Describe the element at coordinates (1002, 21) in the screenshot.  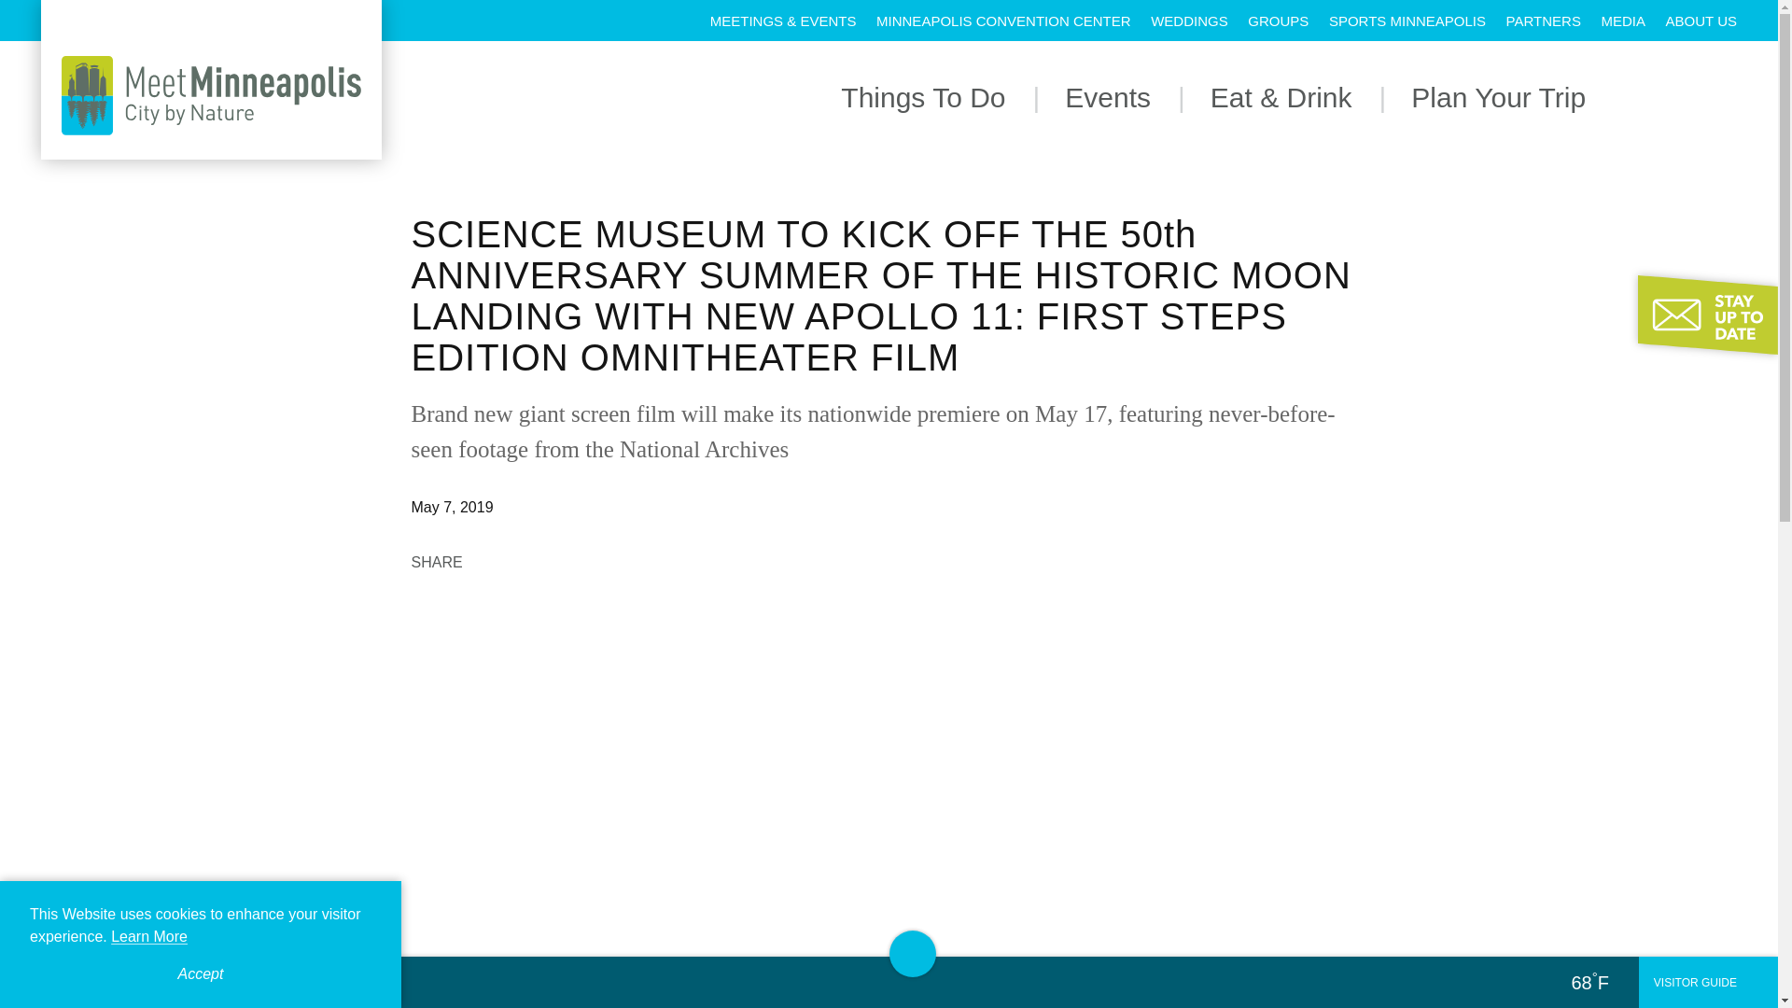
I see `MINNEAPOLIS CONVENTION CENTER` at that location.